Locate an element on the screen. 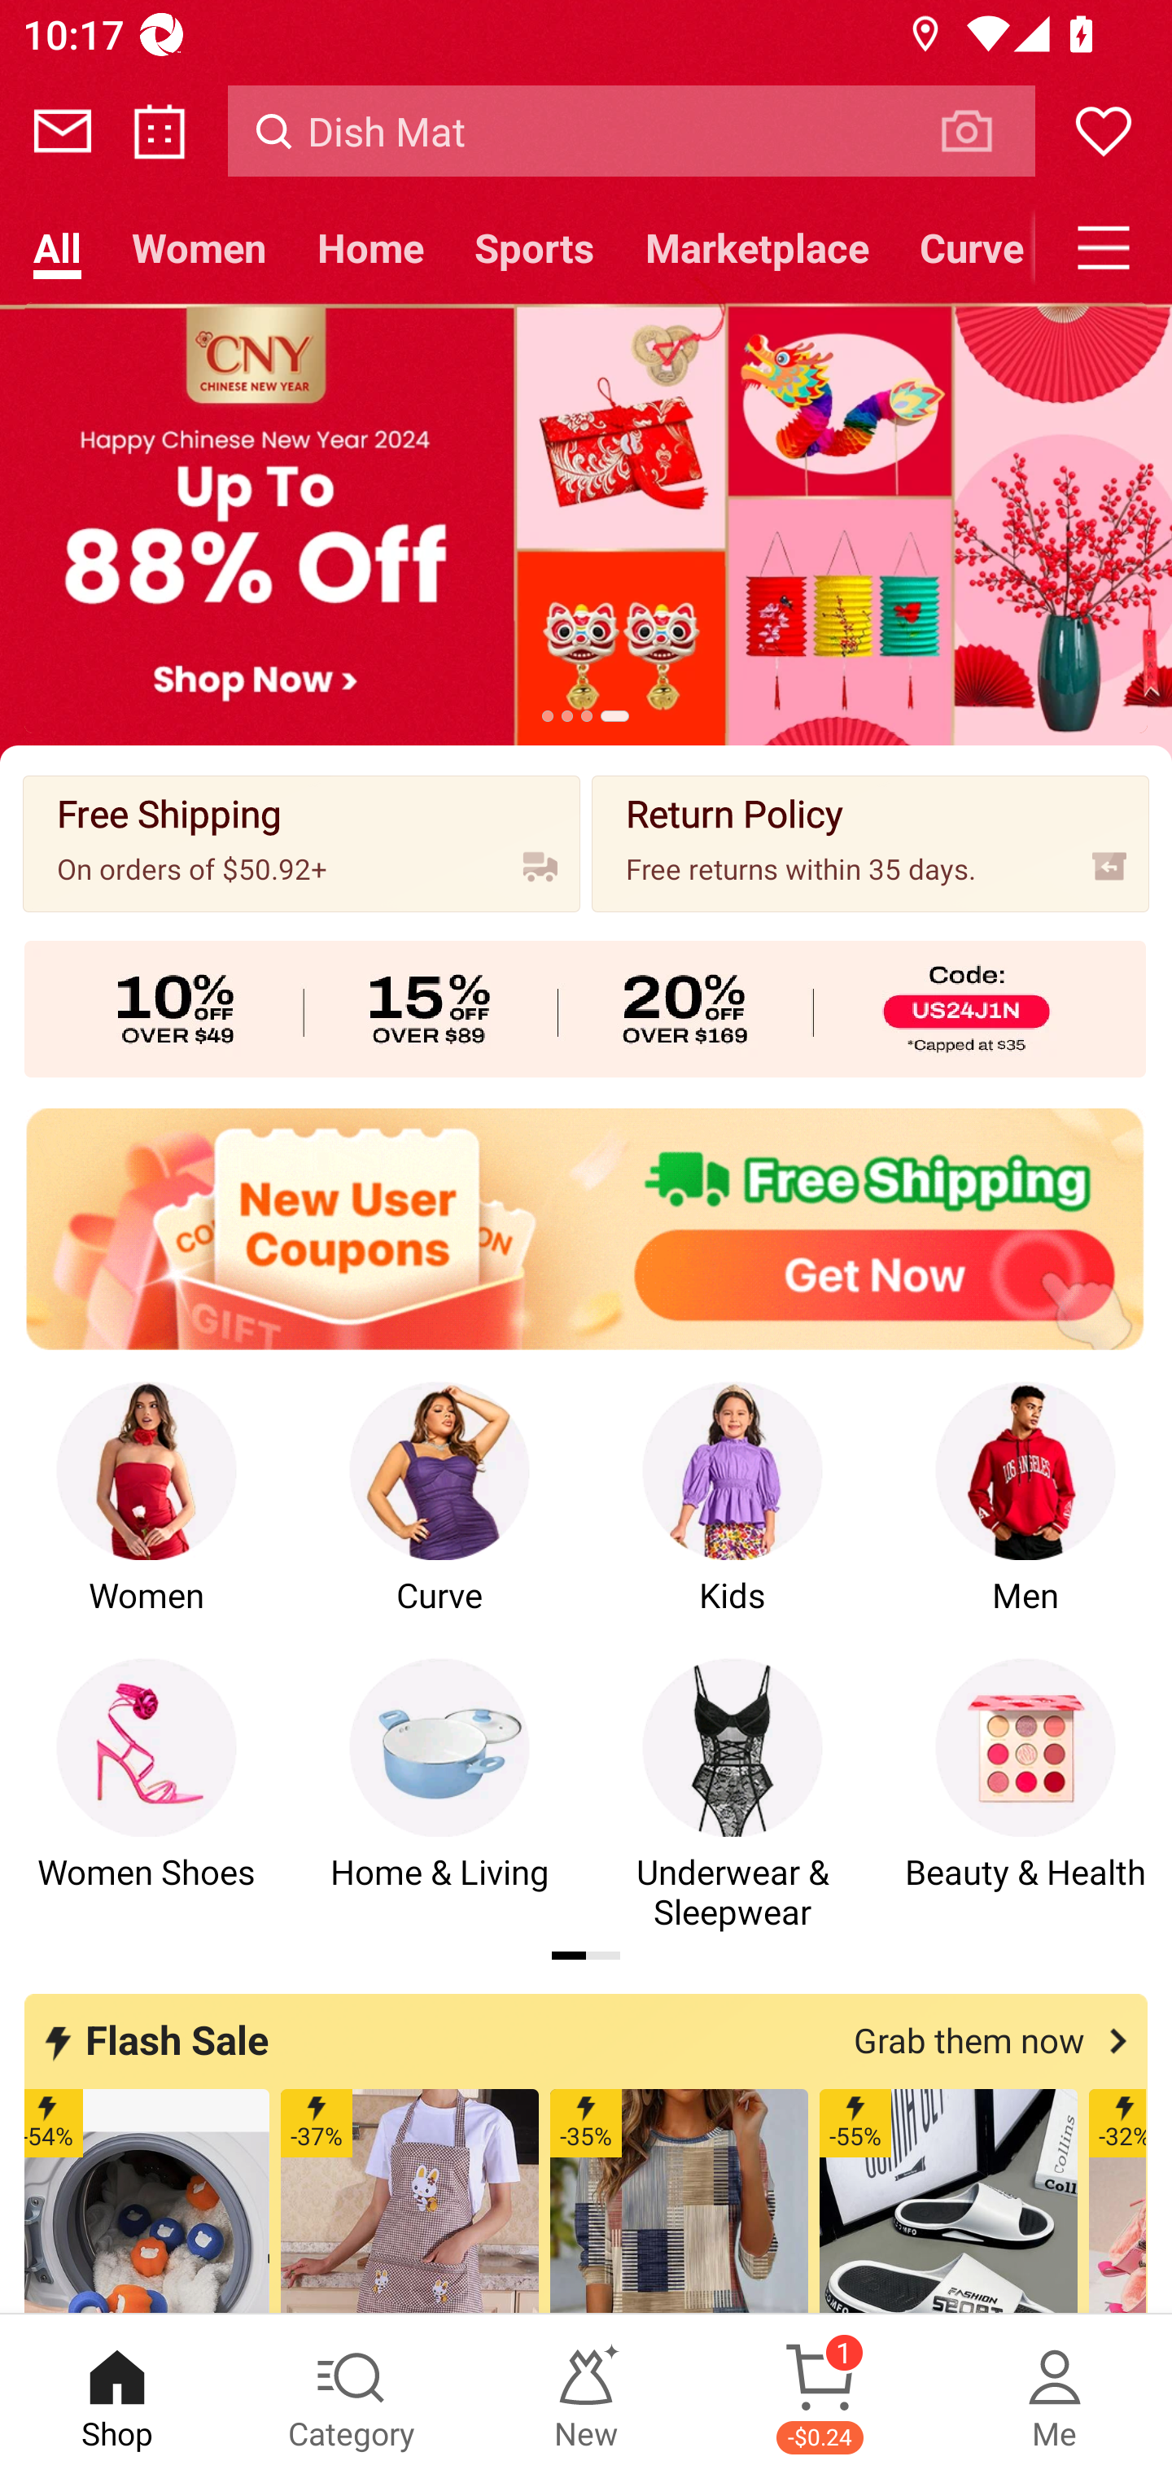 The height and width of the screenshot is (2474, 1172). Curve is located at coordinates (439, 1519).